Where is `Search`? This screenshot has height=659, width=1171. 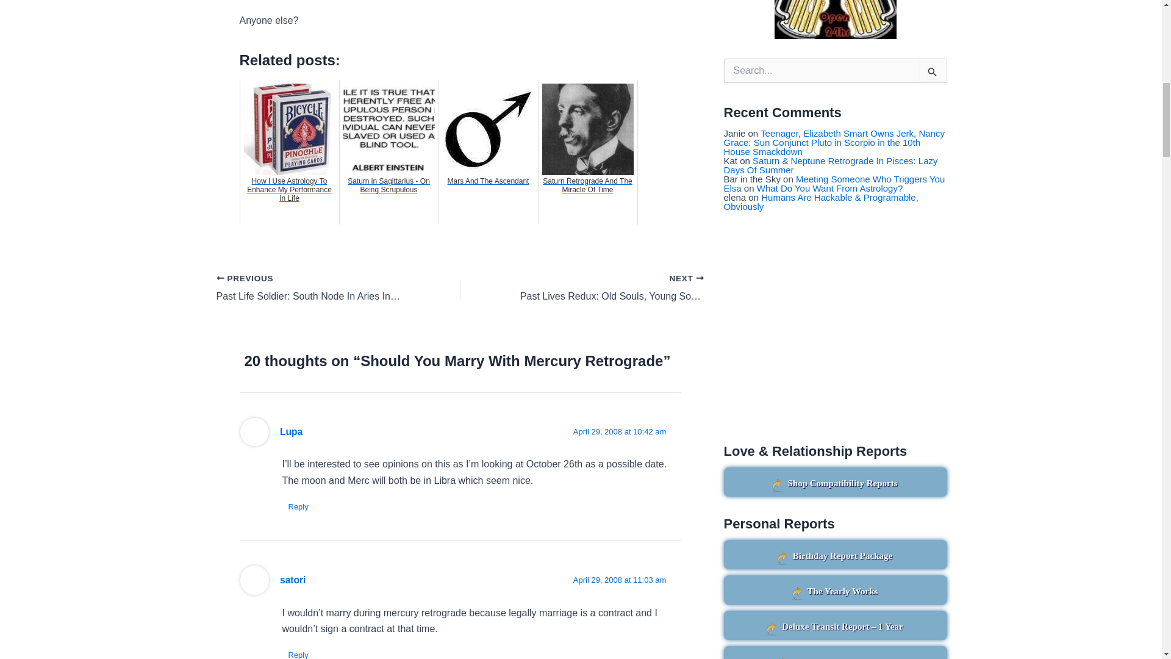 Search is located at coordinates (933, 71).